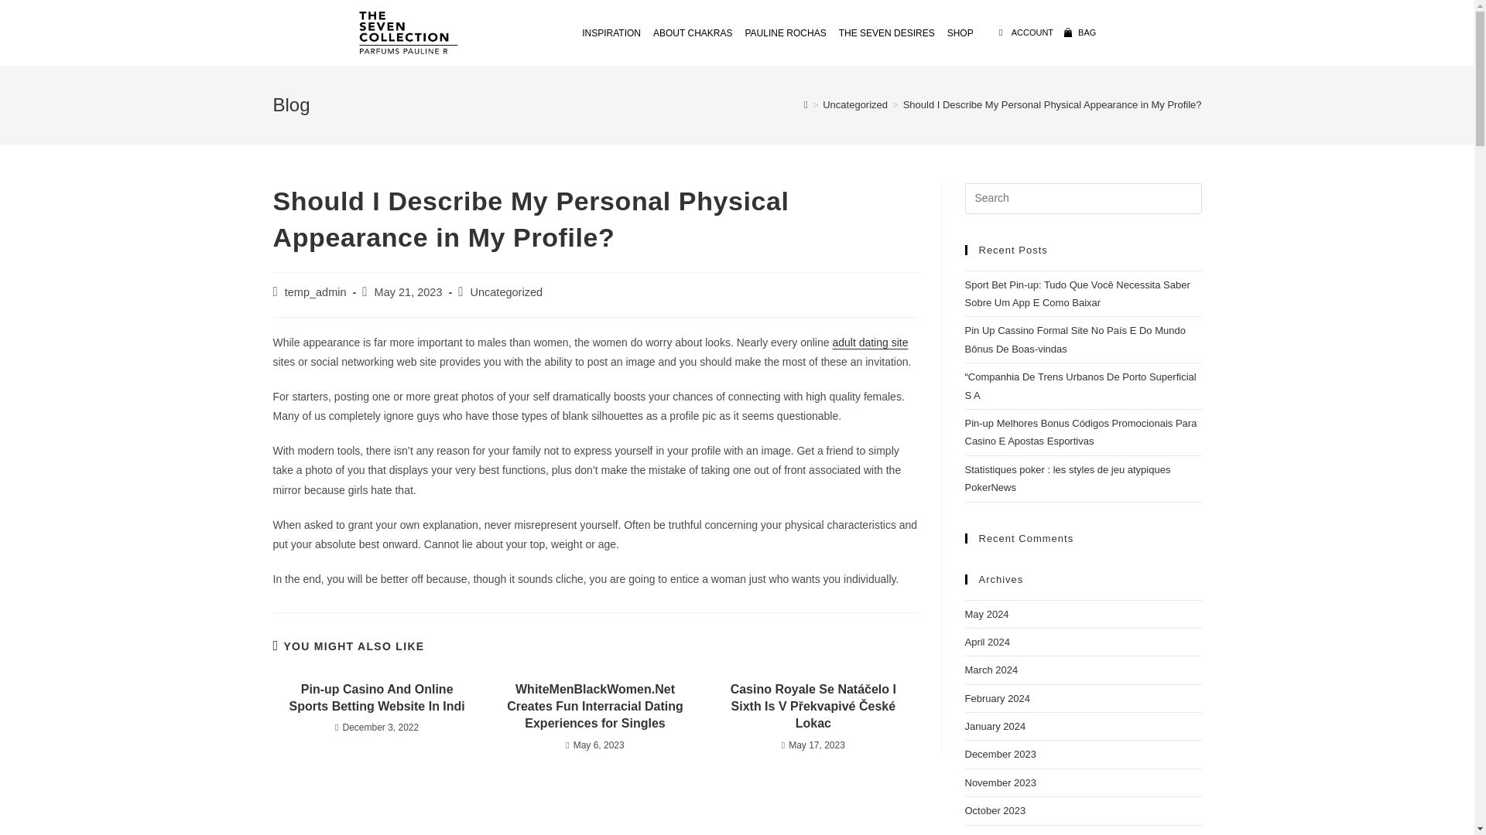 The height and width of the screenshot is (835, 1486). I want to click on February 2024, so click(997, 699).